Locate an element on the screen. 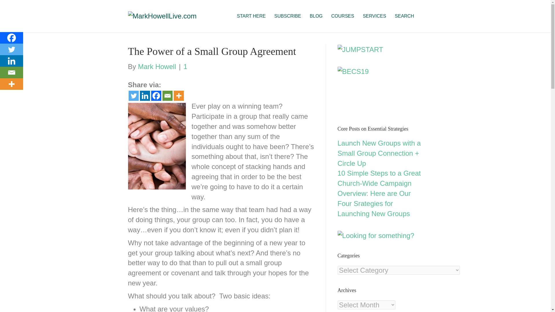 The image size is (555, 312). START HERE is located at coordinates (251, 16).